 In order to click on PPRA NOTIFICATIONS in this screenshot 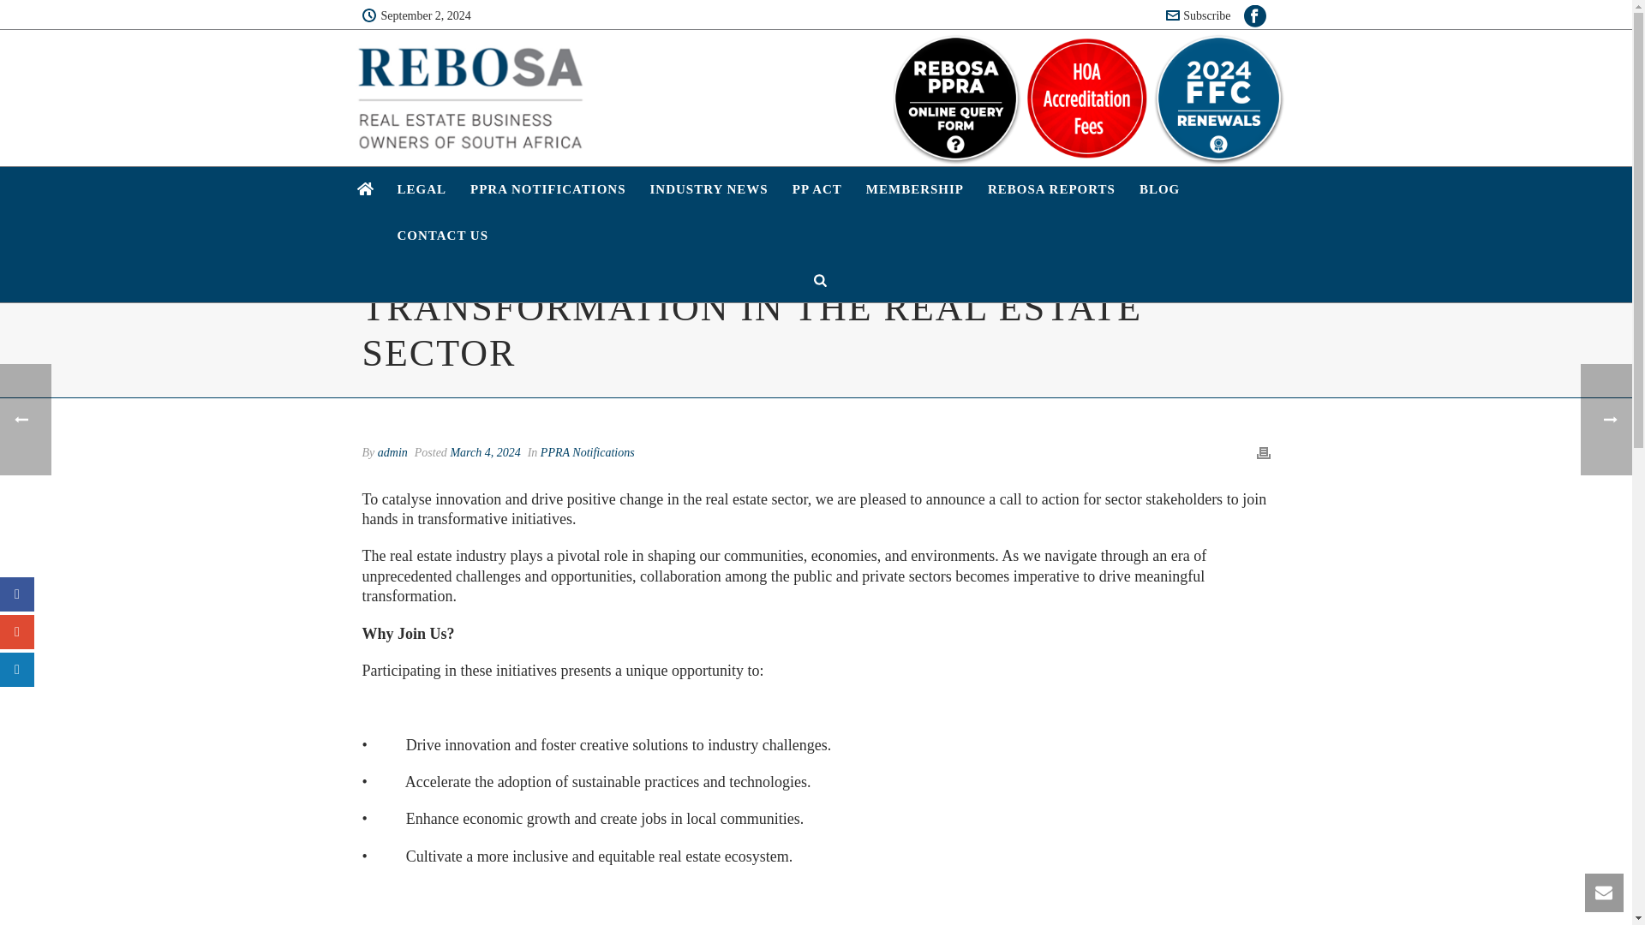, I will do `click(548, 190)`.